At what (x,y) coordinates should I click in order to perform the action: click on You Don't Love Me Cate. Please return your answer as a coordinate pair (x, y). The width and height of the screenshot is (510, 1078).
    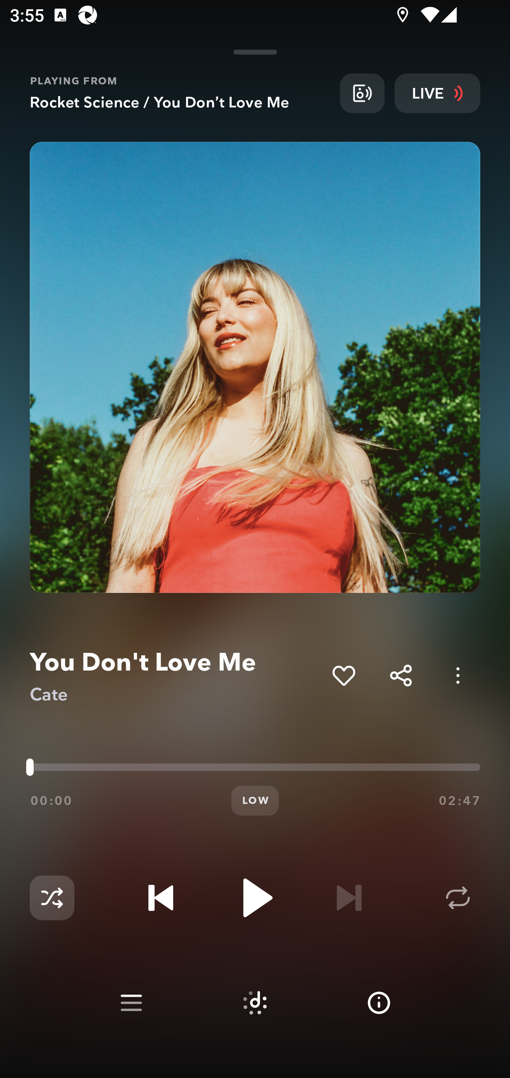
    Looking at the image, I should click on (176, 676).